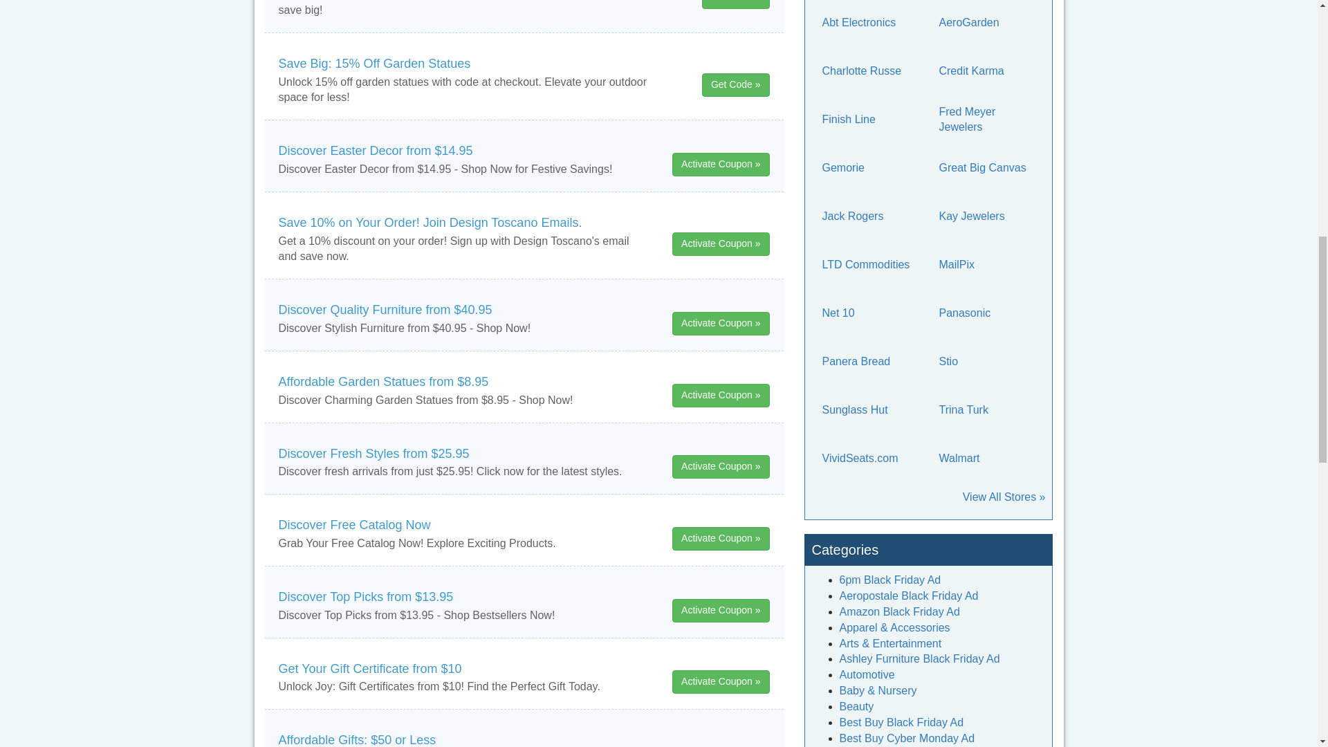 Image resolution: width=1328 pixels, height=747 pixels. Describe the element at coordinates (869, 458) in the screenshot. I see `VividSeats.com` at that location.